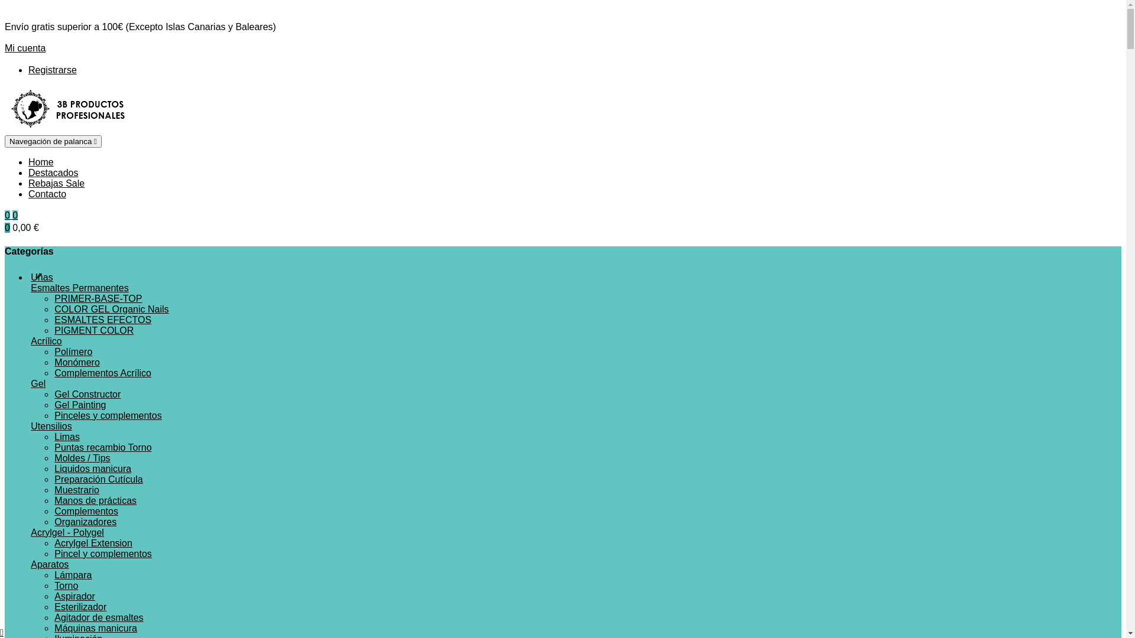 The height and width of the screenshot is (638, 1135). I want to click on Limas, so click(67, 437).